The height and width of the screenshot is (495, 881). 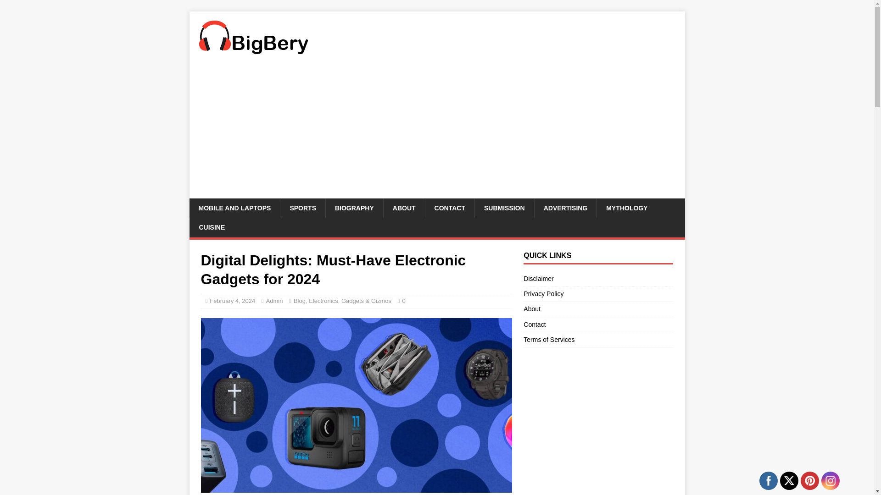 What do you see at coordinates (232, 301) in the screenshot?
I see `February 4, 2024` at bounding box center [232, 301].